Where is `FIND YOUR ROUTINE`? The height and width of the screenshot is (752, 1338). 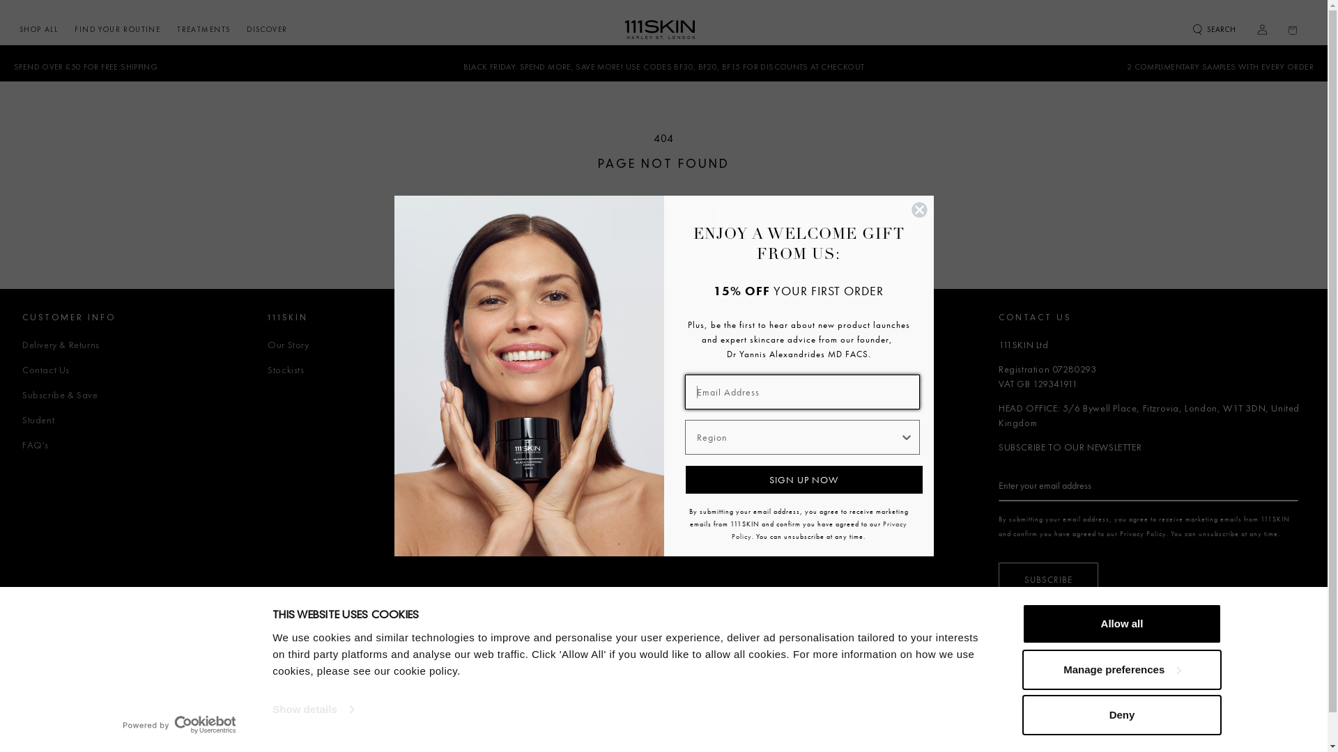 FIND YOUR ROUTINE is located at coordinates (117, 29).